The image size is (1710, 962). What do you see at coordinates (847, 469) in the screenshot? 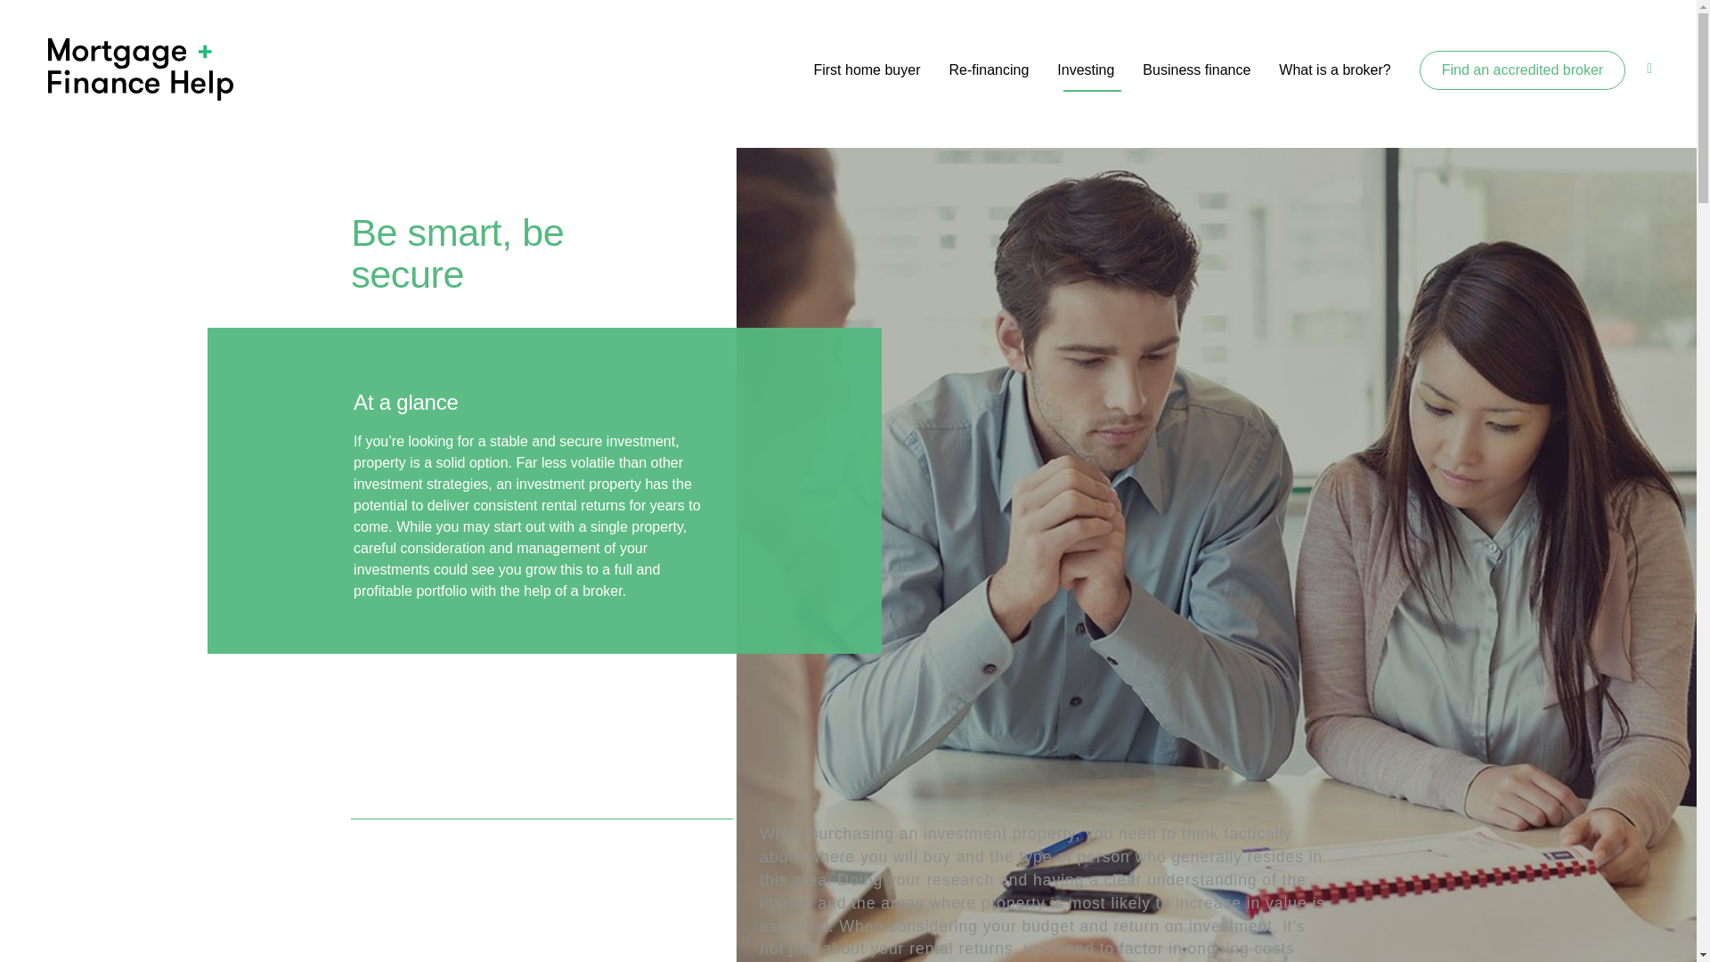
I see `What Do I Need To Know About Debt Consolidation?` at bounding box center [847, 469].